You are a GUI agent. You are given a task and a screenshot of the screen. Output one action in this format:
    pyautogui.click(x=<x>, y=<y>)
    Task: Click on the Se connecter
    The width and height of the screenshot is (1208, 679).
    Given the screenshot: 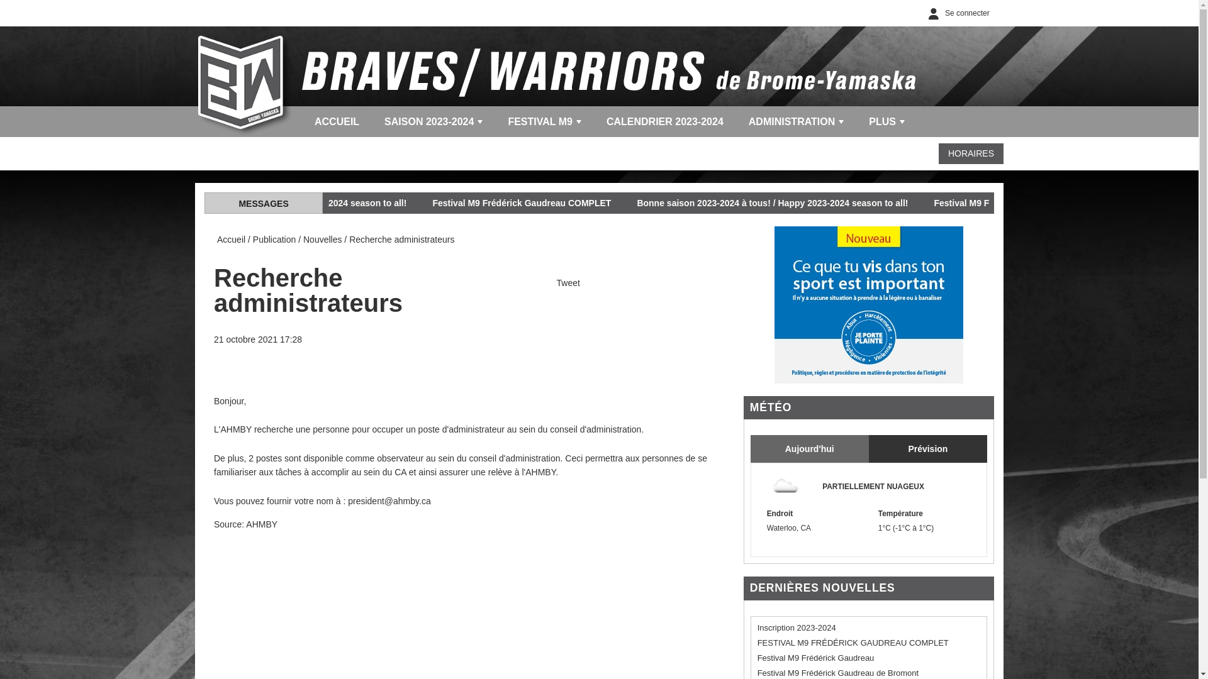 What is the action you would take?
    pyautogui.click(x=956, y=13)
    